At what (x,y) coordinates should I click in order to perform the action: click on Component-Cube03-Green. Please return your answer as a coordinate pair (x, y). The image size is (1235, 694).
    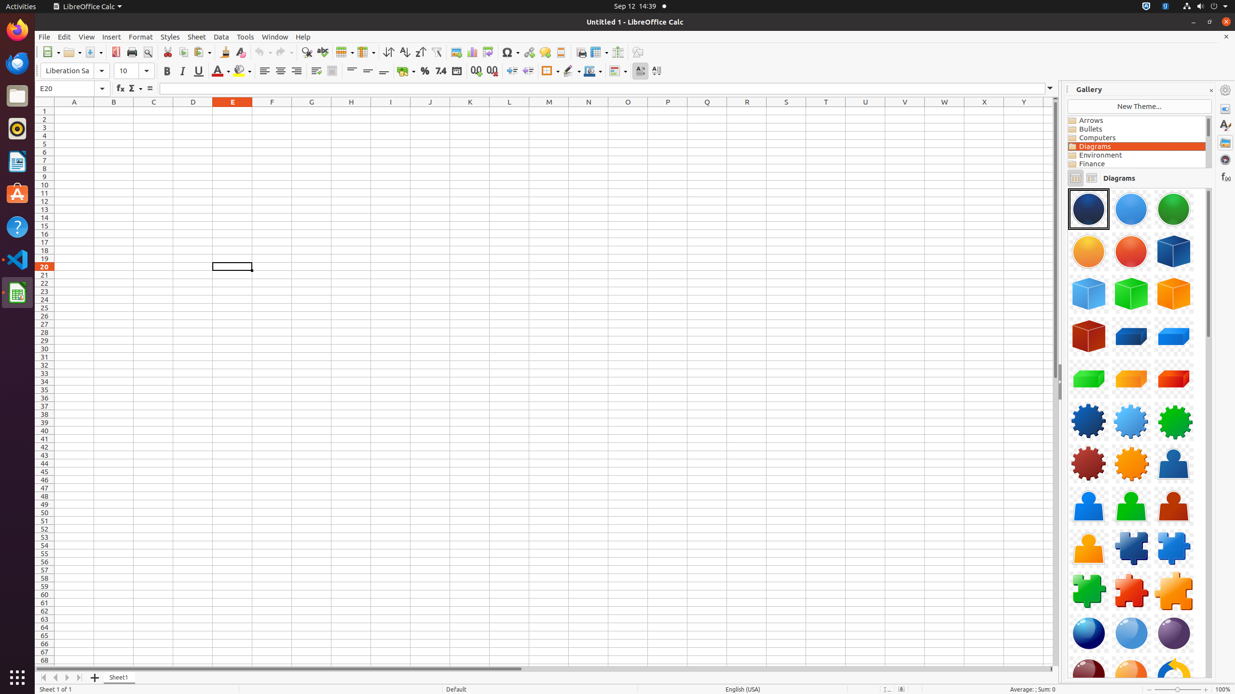
    Looking at the image, I should click on (1131, 294).